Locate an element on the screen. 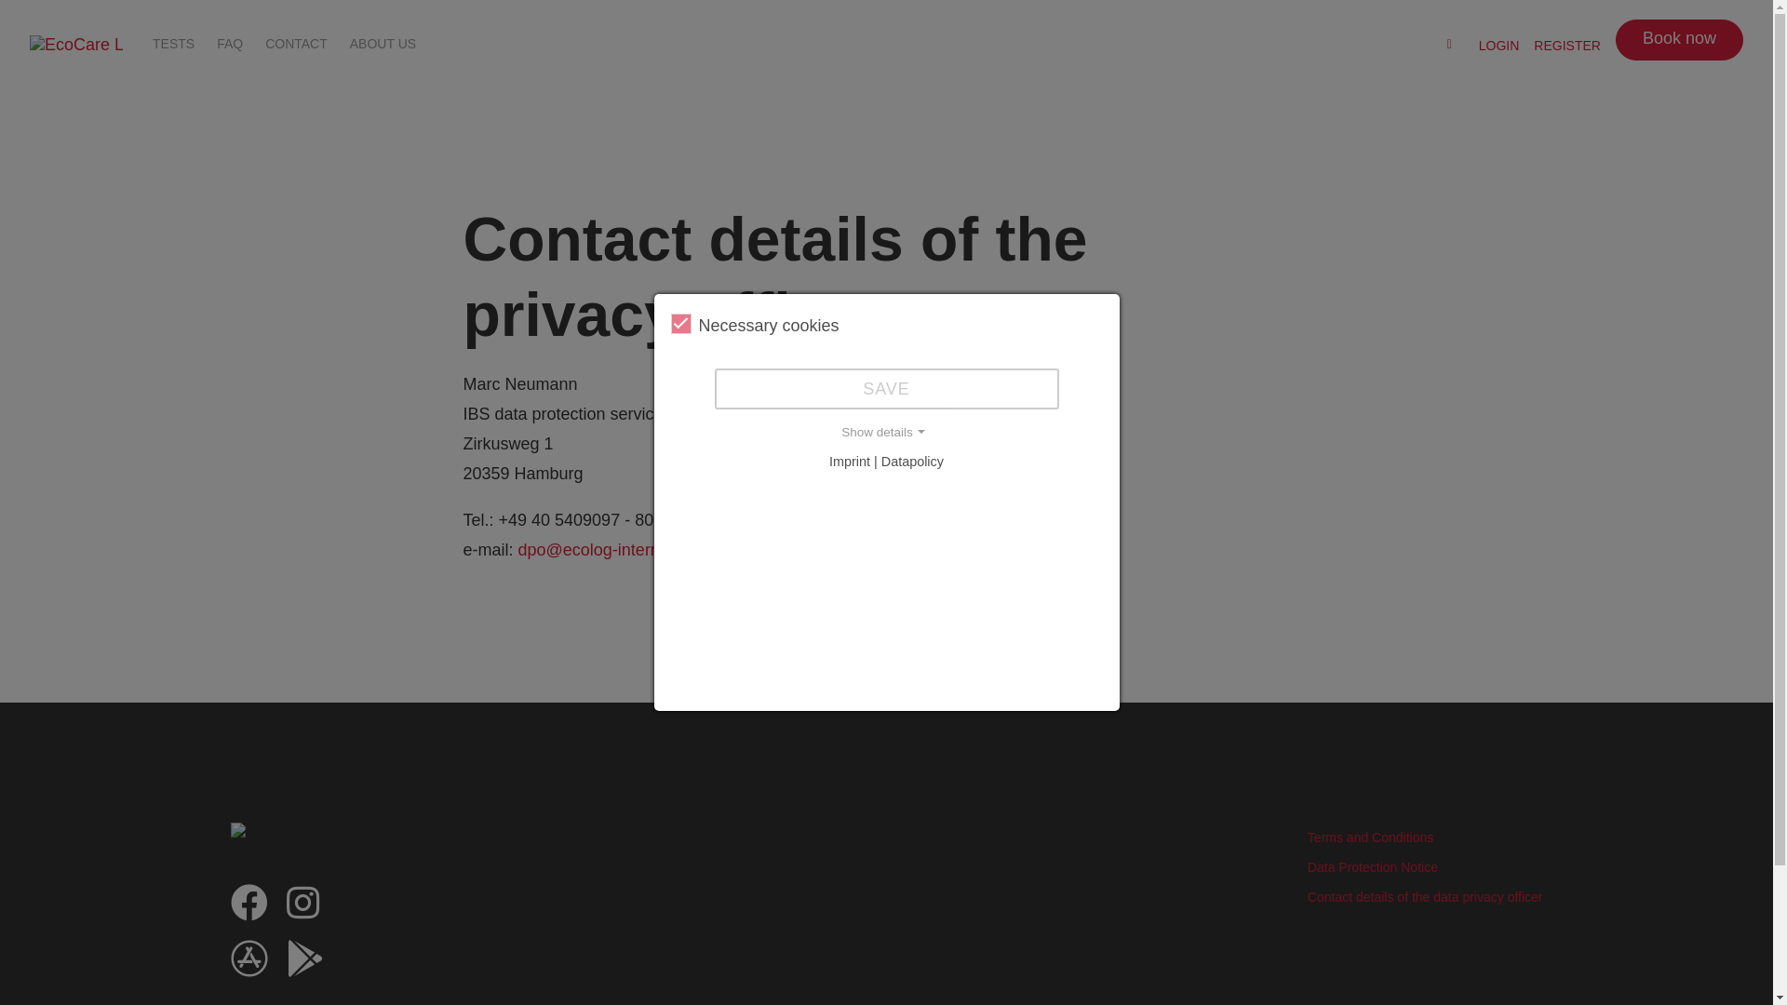 Image resolution: width=1787 pixels, height=1005 pixels. Book now is located at coordinates (1679, 40).